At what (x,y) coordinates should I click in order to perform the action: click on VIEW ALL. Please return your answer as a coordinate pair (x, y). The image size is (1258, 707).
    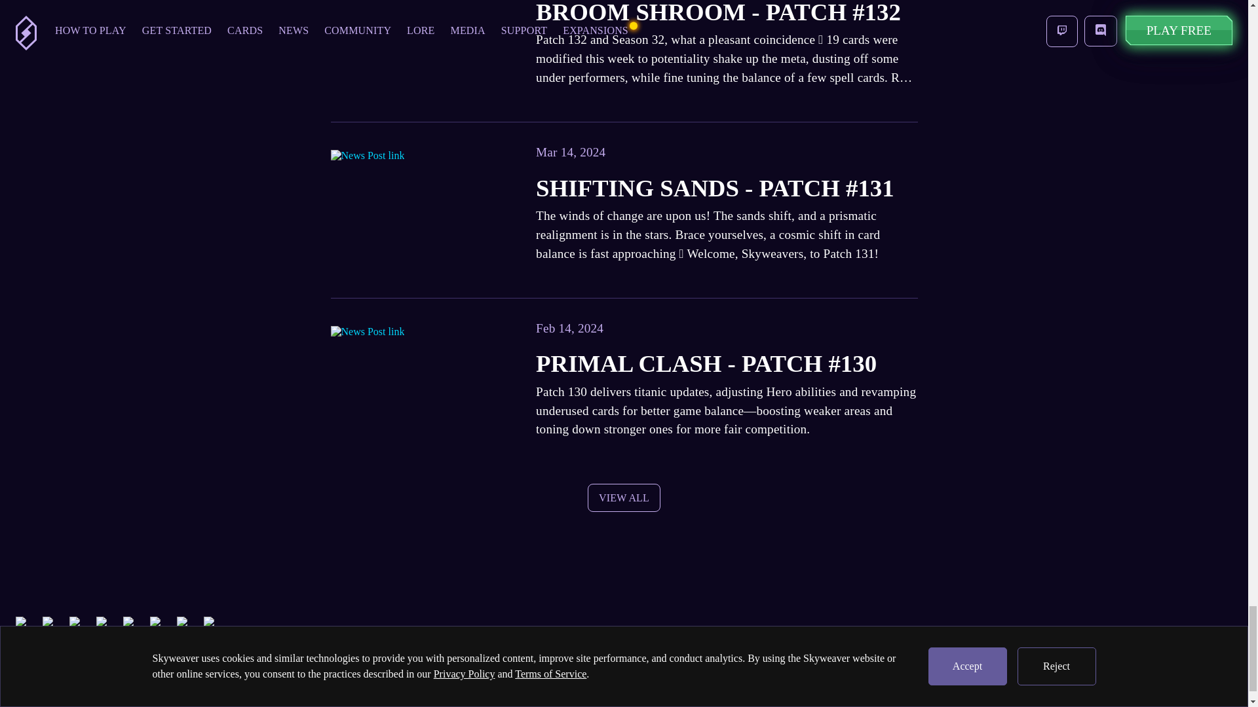
    Looking at the image, I should click on (623, 497).